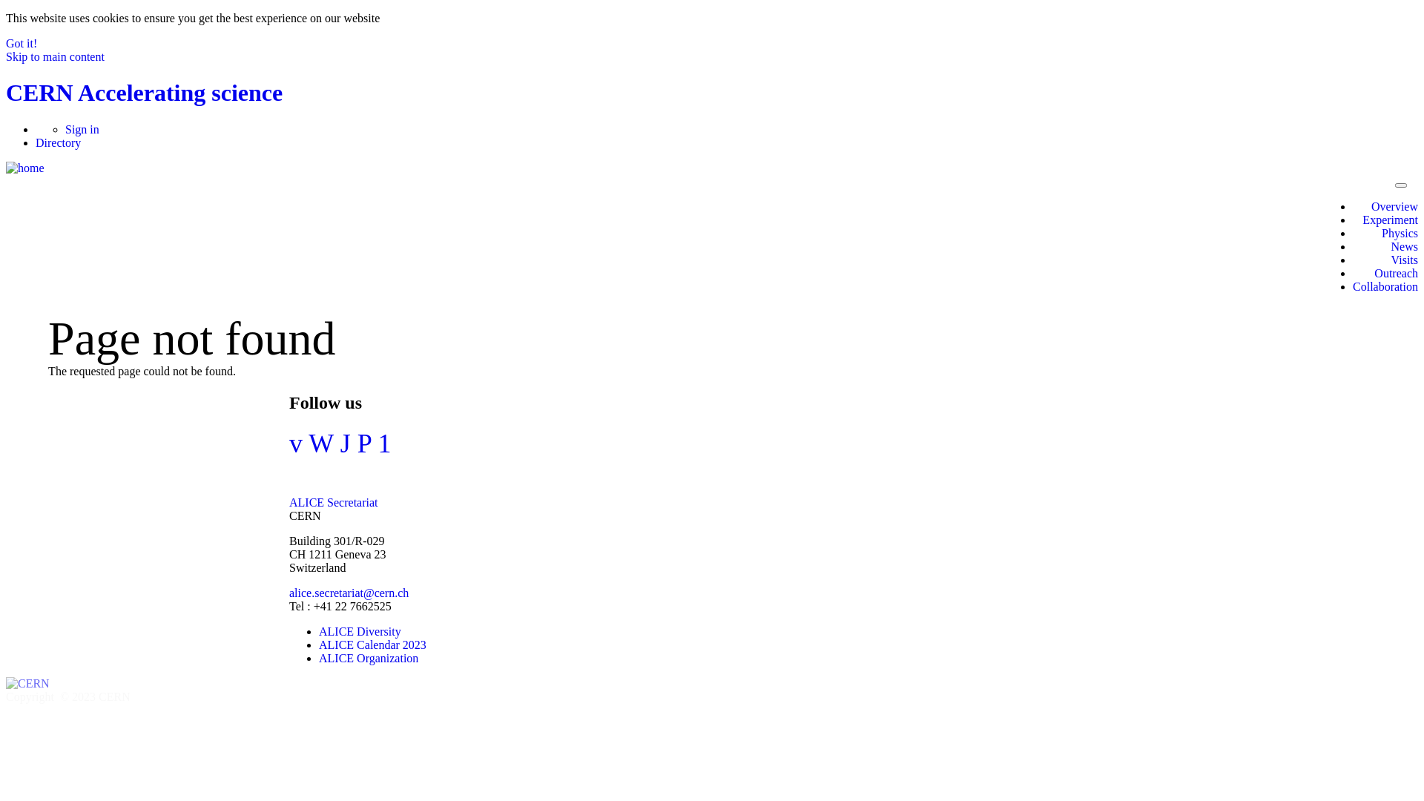 The width and height of the screenshot is (1424, 801). I want to click on J, so click(346, 444).